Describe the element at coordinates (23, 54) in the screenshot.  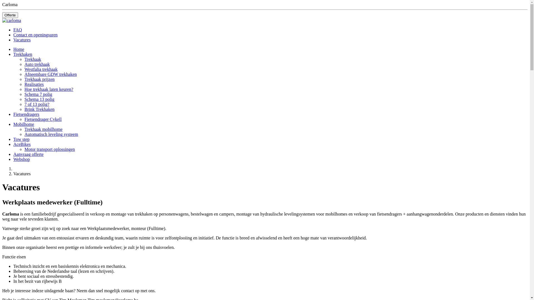
I see `Trekhaken` at that location.